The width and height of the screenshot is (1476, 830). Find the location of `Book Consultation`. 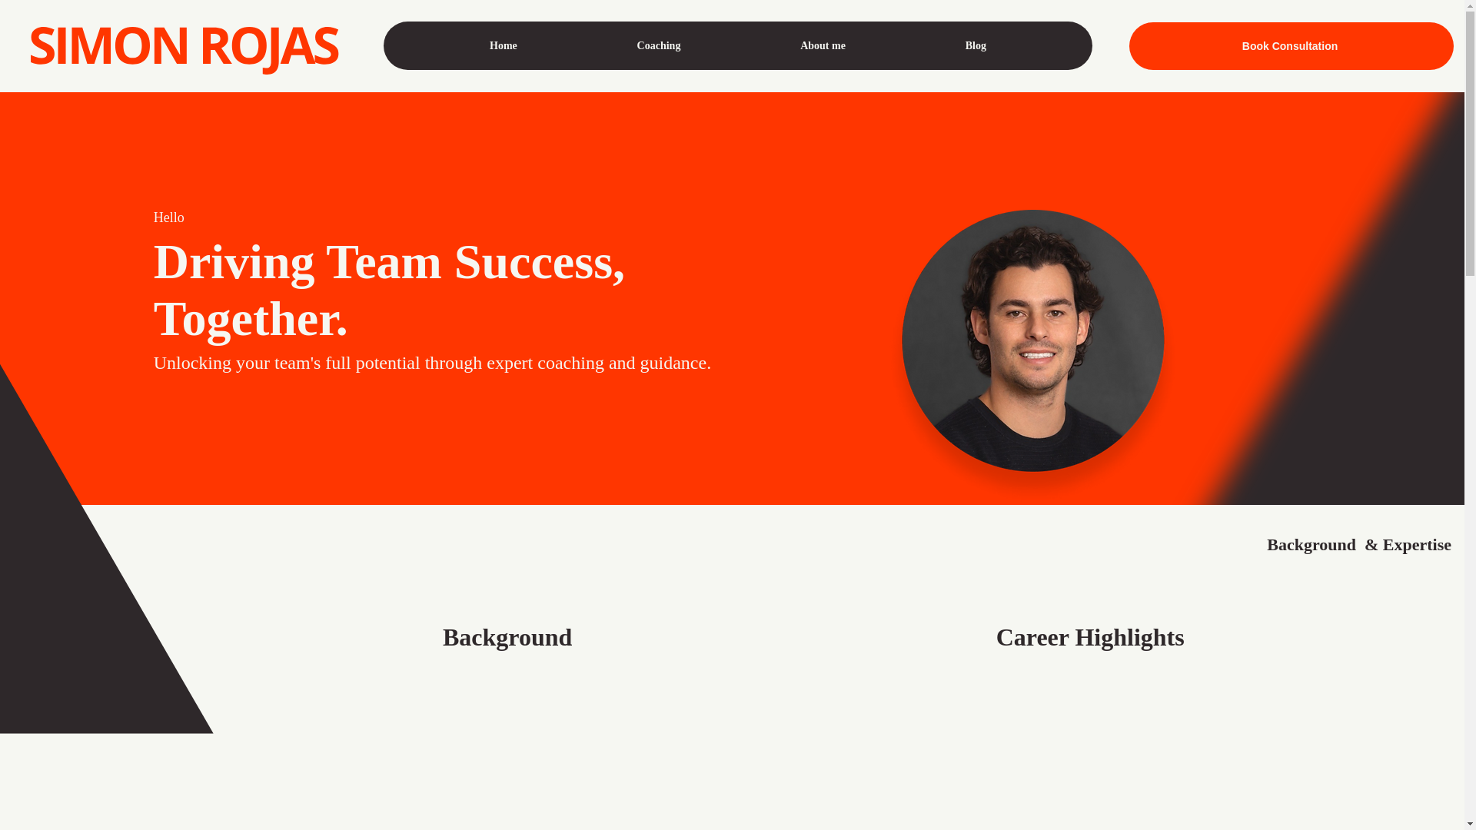

Book Consultation is located at coordinates (1291, 46).